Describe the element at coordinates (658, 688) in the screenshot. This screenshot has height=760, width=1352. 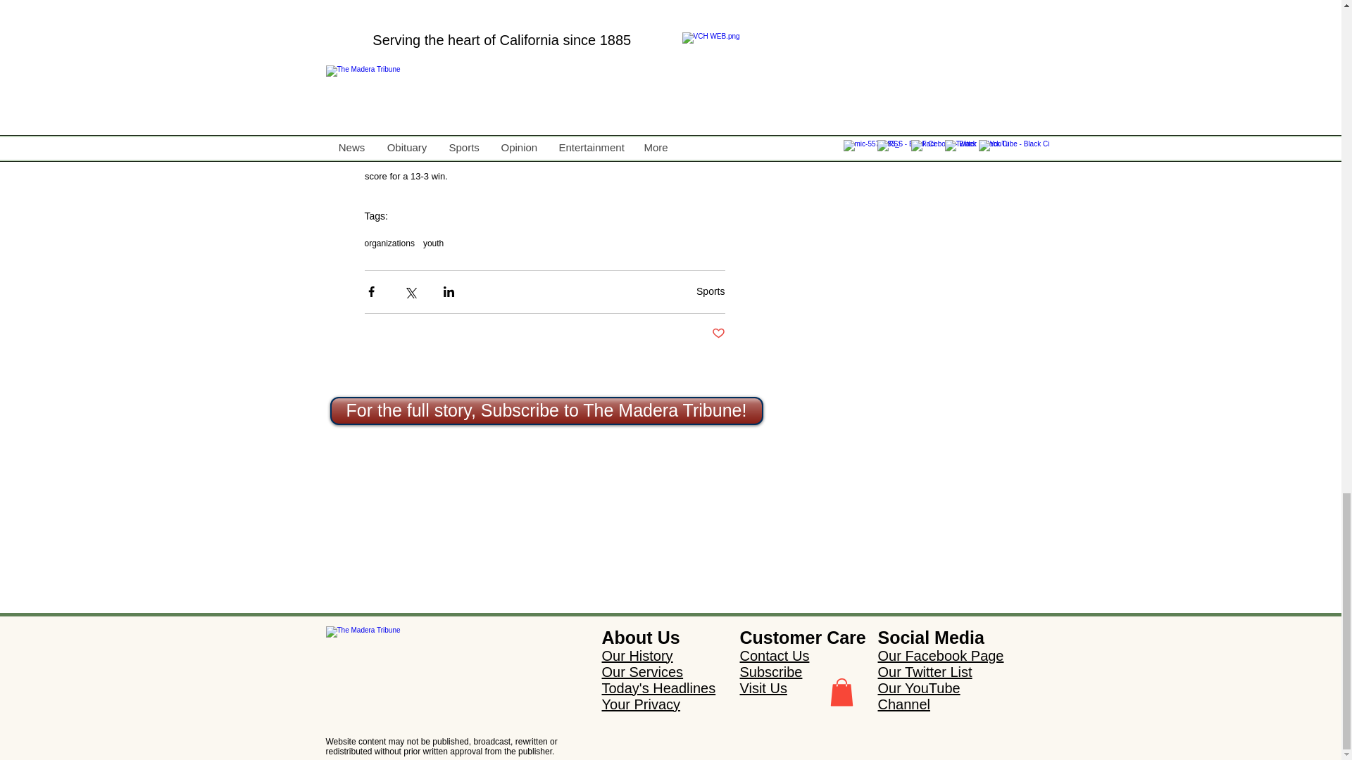
I see `Today's Headlines` at that location.